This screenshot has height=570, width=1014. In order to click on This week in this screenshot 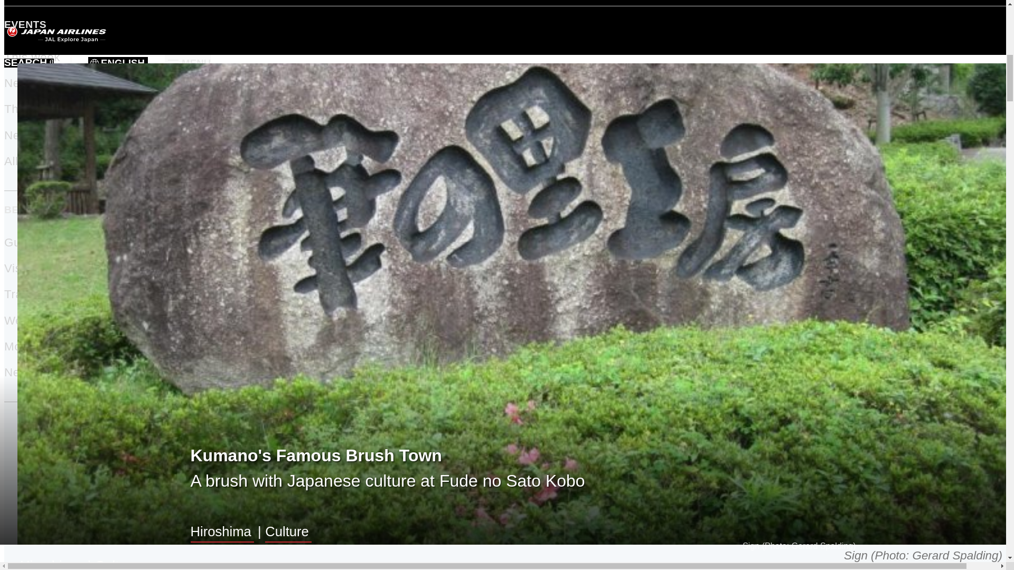, I will do `click(32, 57)`.